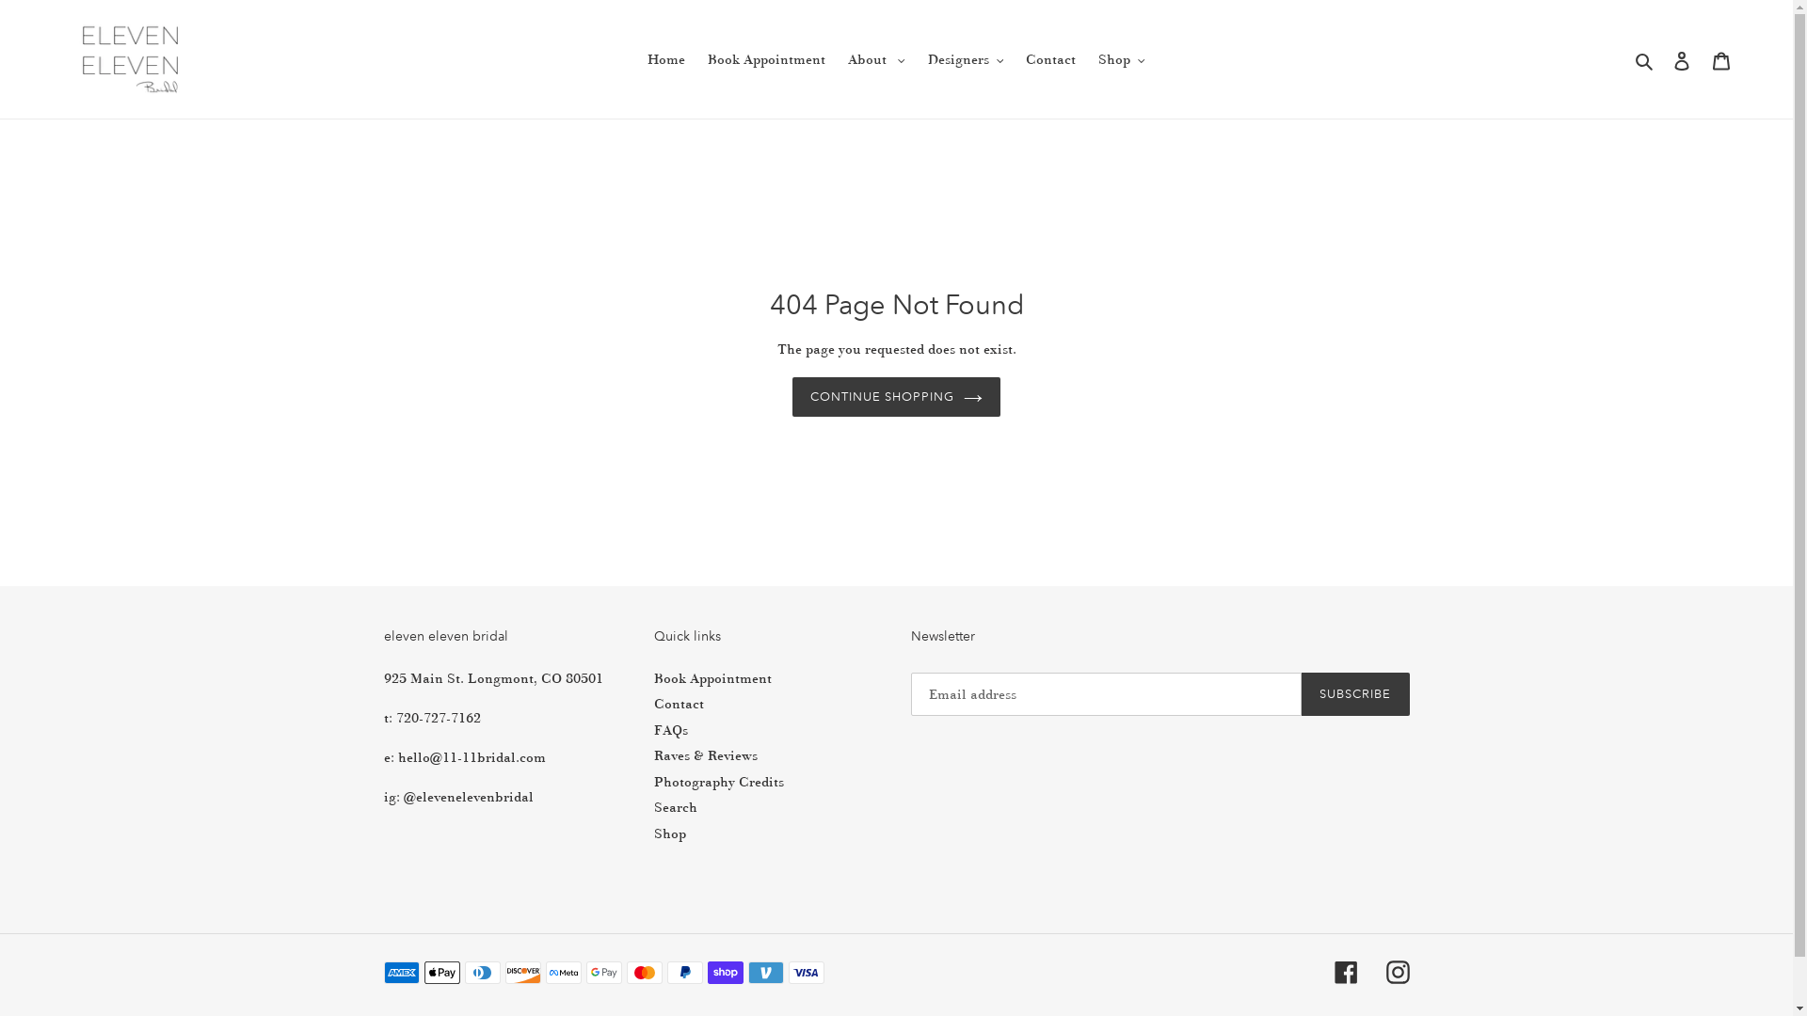 The height and width of the screenshot is (1016, 1807). I want to click on Search, so click(1645, 60).